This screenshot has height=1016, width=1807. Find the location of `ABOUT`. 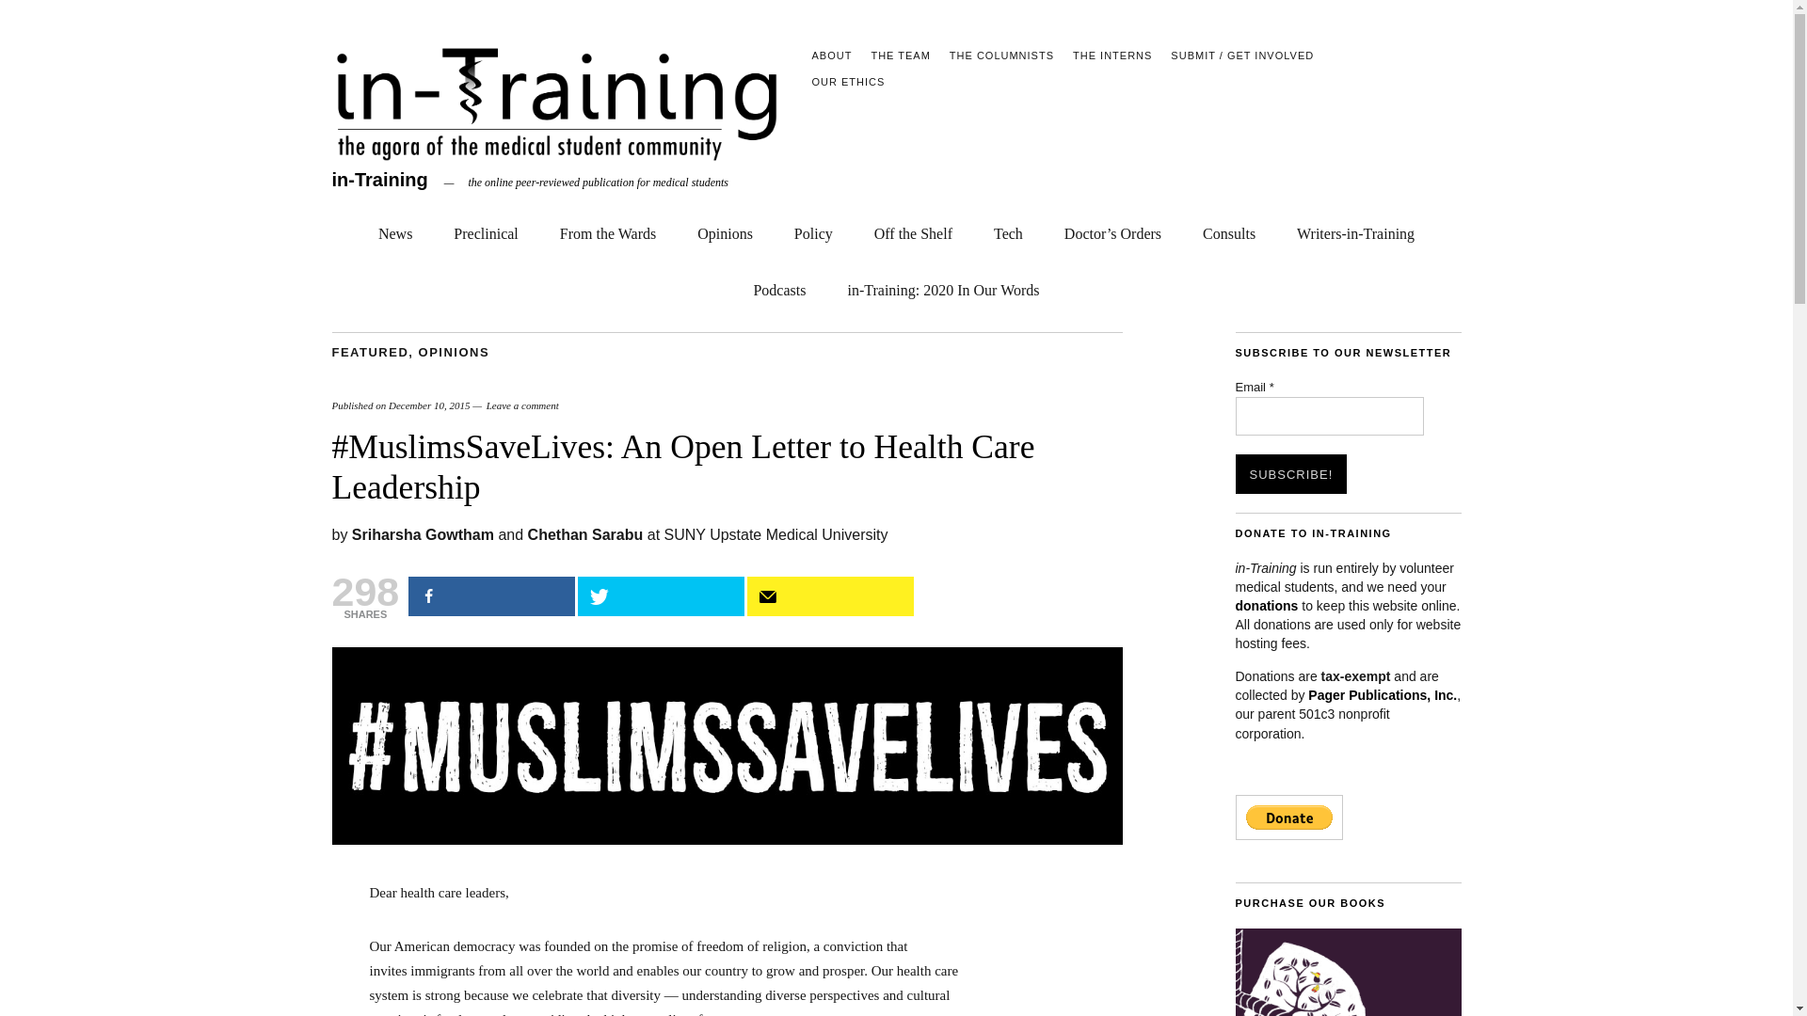

ABOUT is located at coordinates (831, 55).